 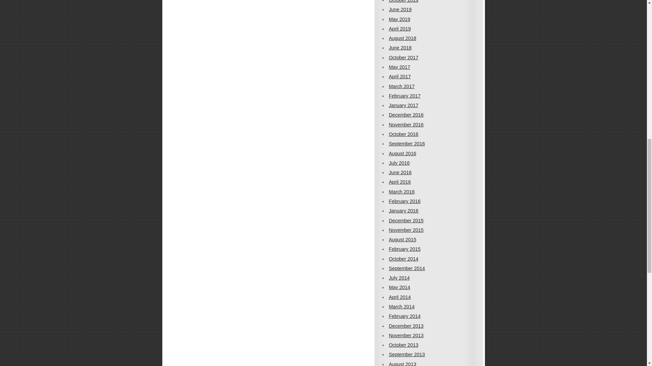 What do you see at coordinates (399, 67) in the screenshot?
I see `May 2017` at bounding box center [399, 67].